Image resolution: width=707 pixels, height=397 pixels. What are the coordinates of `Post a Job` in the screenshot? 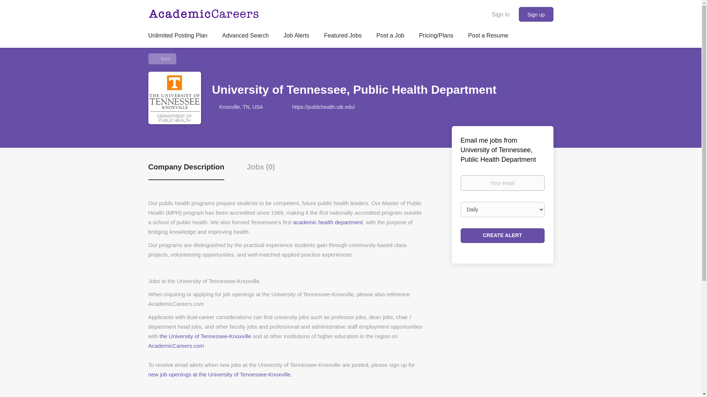 It's located at (390, 37).